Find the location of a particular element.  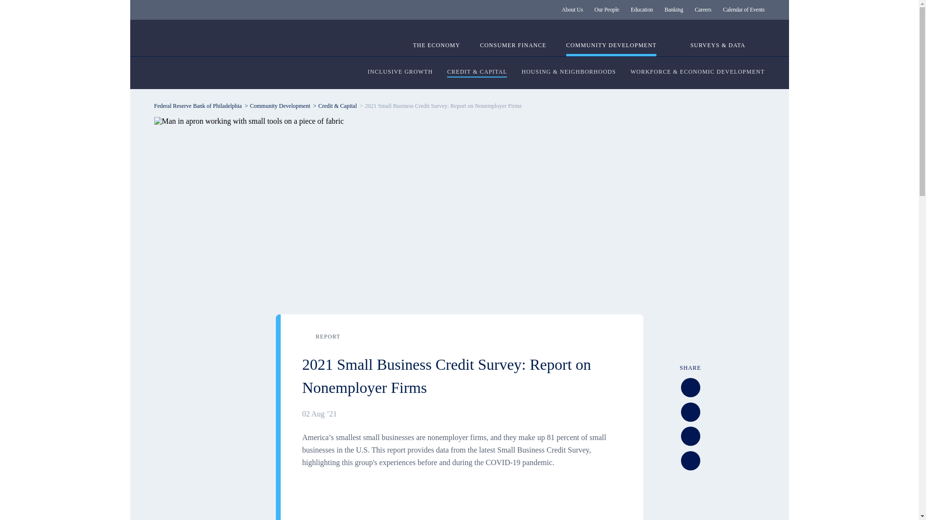

CONSUMER FINANCE is located at coordinates (513, 49).